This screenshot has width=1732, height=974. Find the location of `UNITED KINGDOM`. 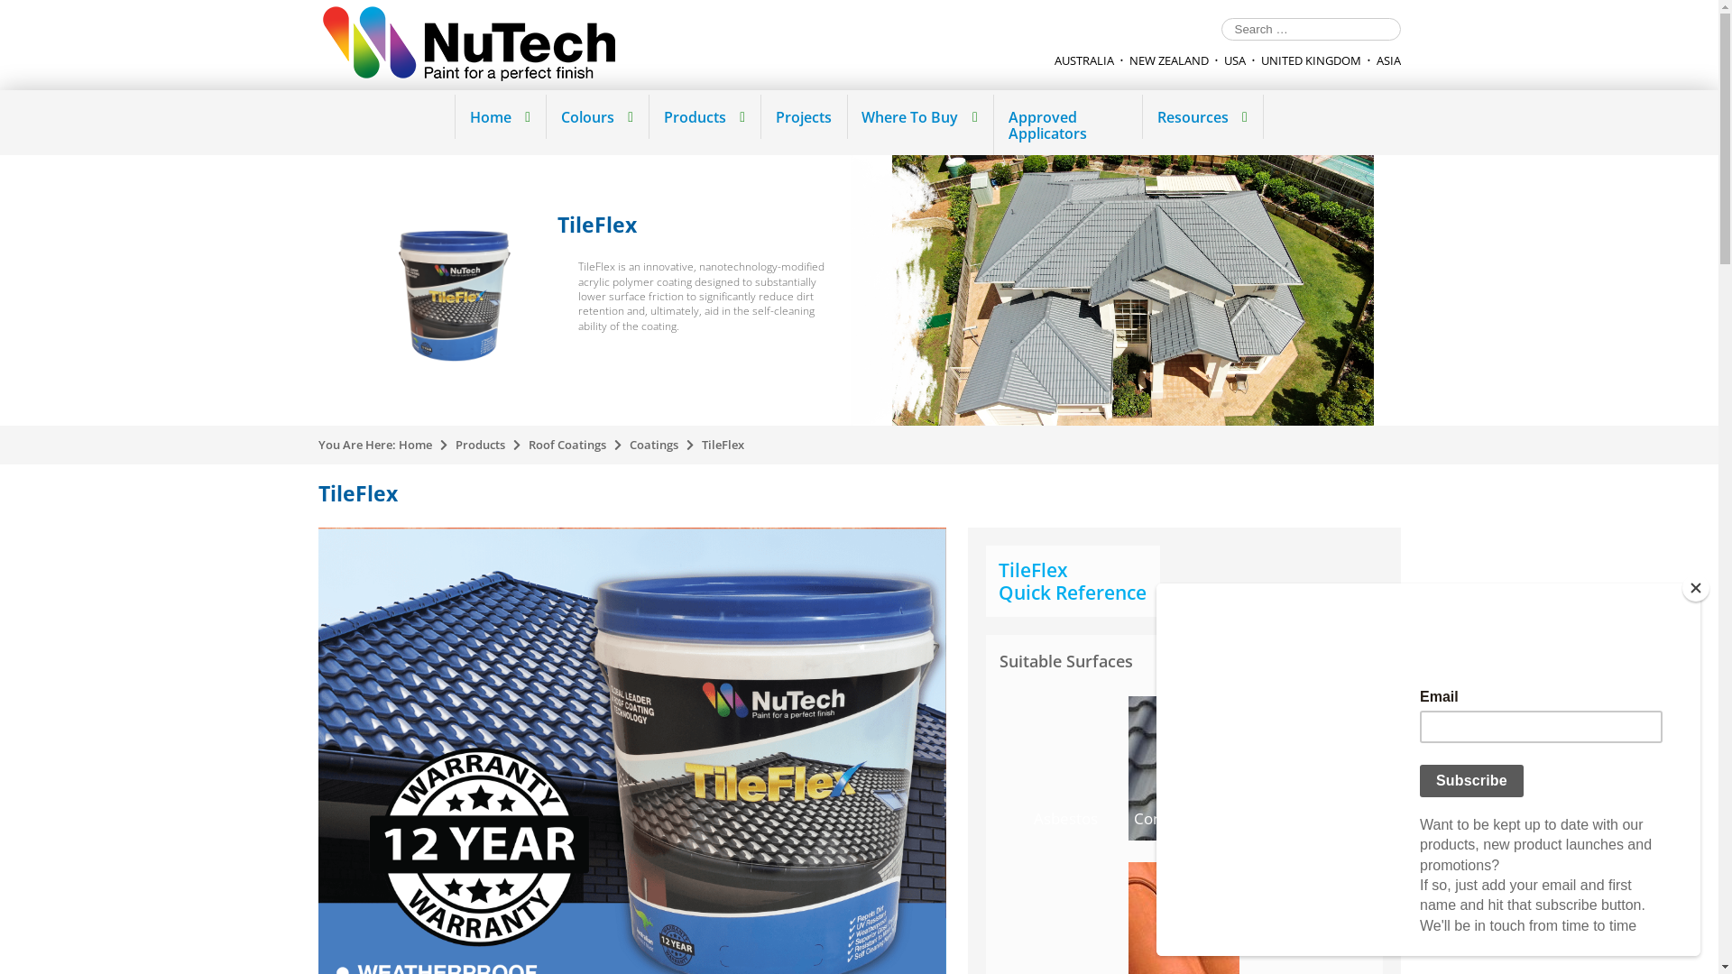

UNITED KINGDOM is located at coordinates (1312, 60).